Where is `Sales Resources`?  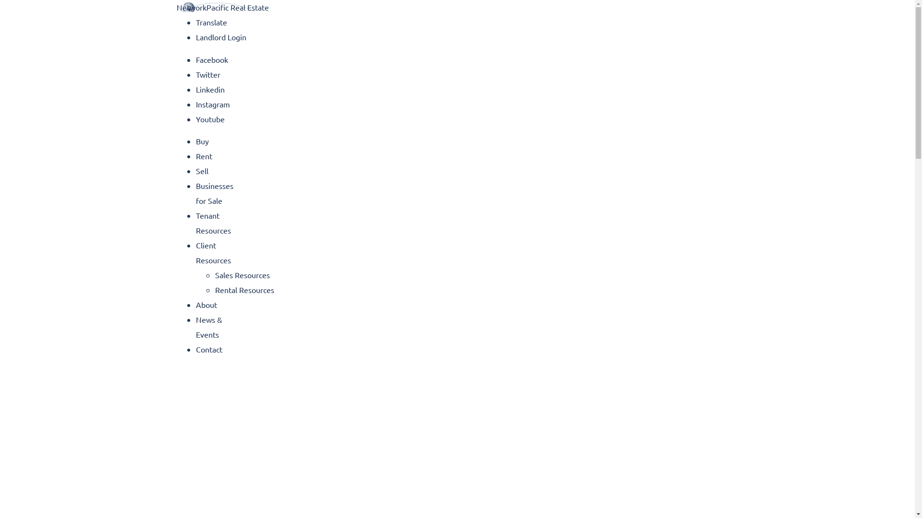
Sales Resources is located at coordinates (243, 275).